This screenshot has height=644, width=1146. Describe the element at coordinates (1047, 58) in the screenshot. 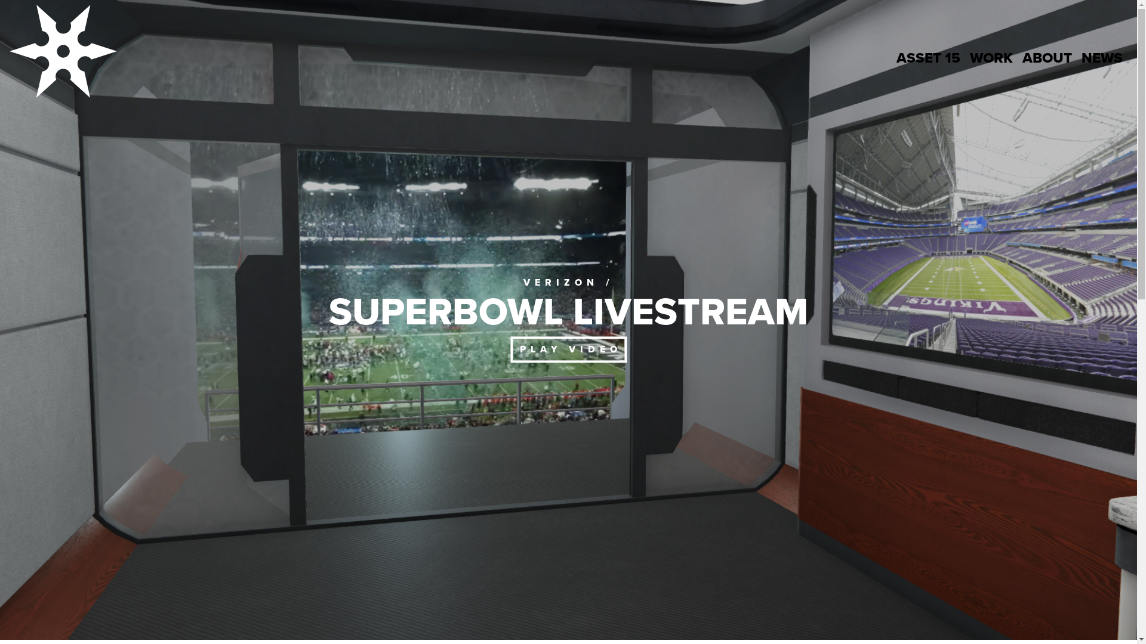

I see `ABOUT` at that location.